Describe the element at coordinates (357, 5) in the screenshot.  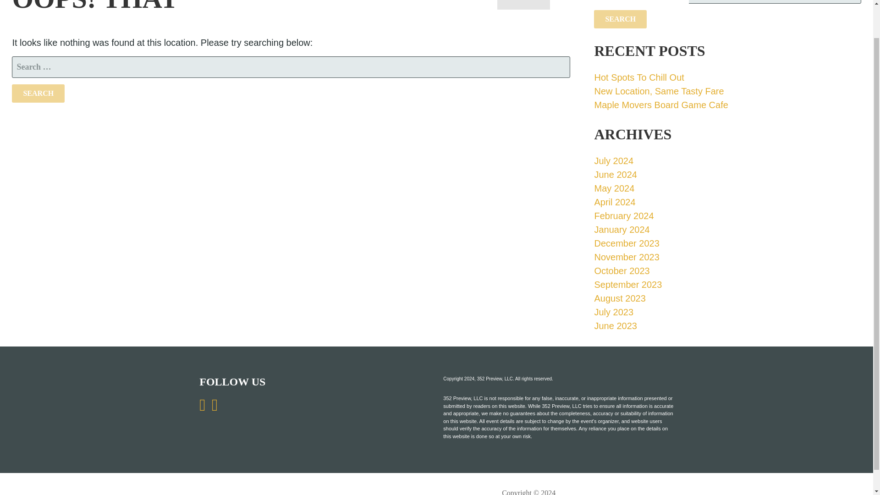
I see `CONTACT US` at that location.